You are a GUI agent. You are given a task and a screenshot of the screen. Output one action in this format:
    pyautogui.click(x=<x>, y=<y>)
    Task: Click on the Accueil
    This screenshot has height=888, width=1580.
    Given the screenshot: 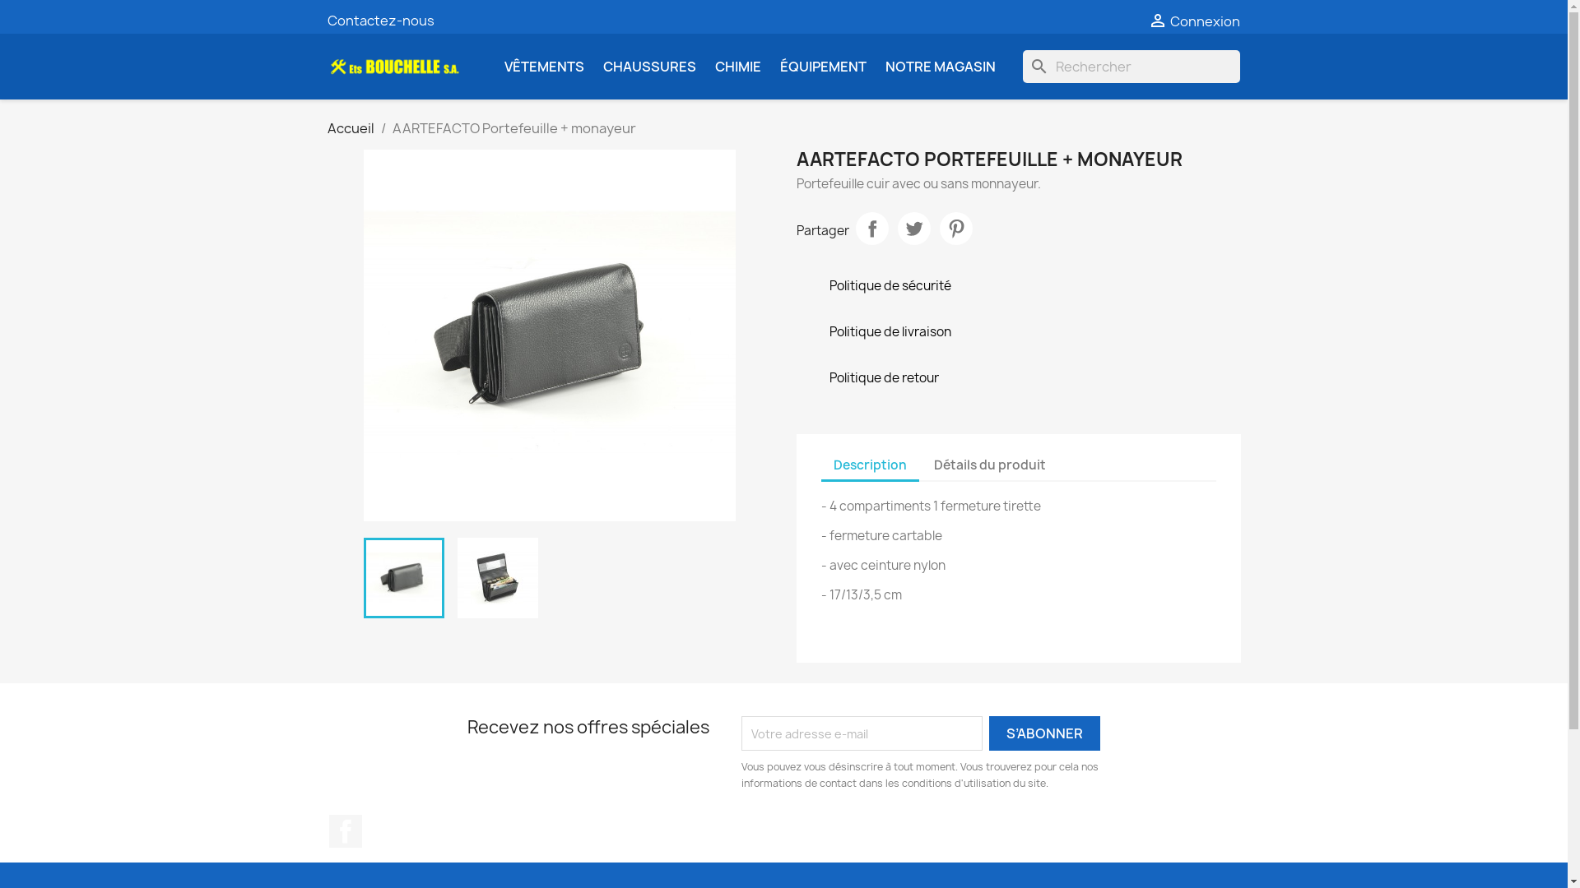 What is the action you would take?
    pyautogui.click(x=351, y=128)
    